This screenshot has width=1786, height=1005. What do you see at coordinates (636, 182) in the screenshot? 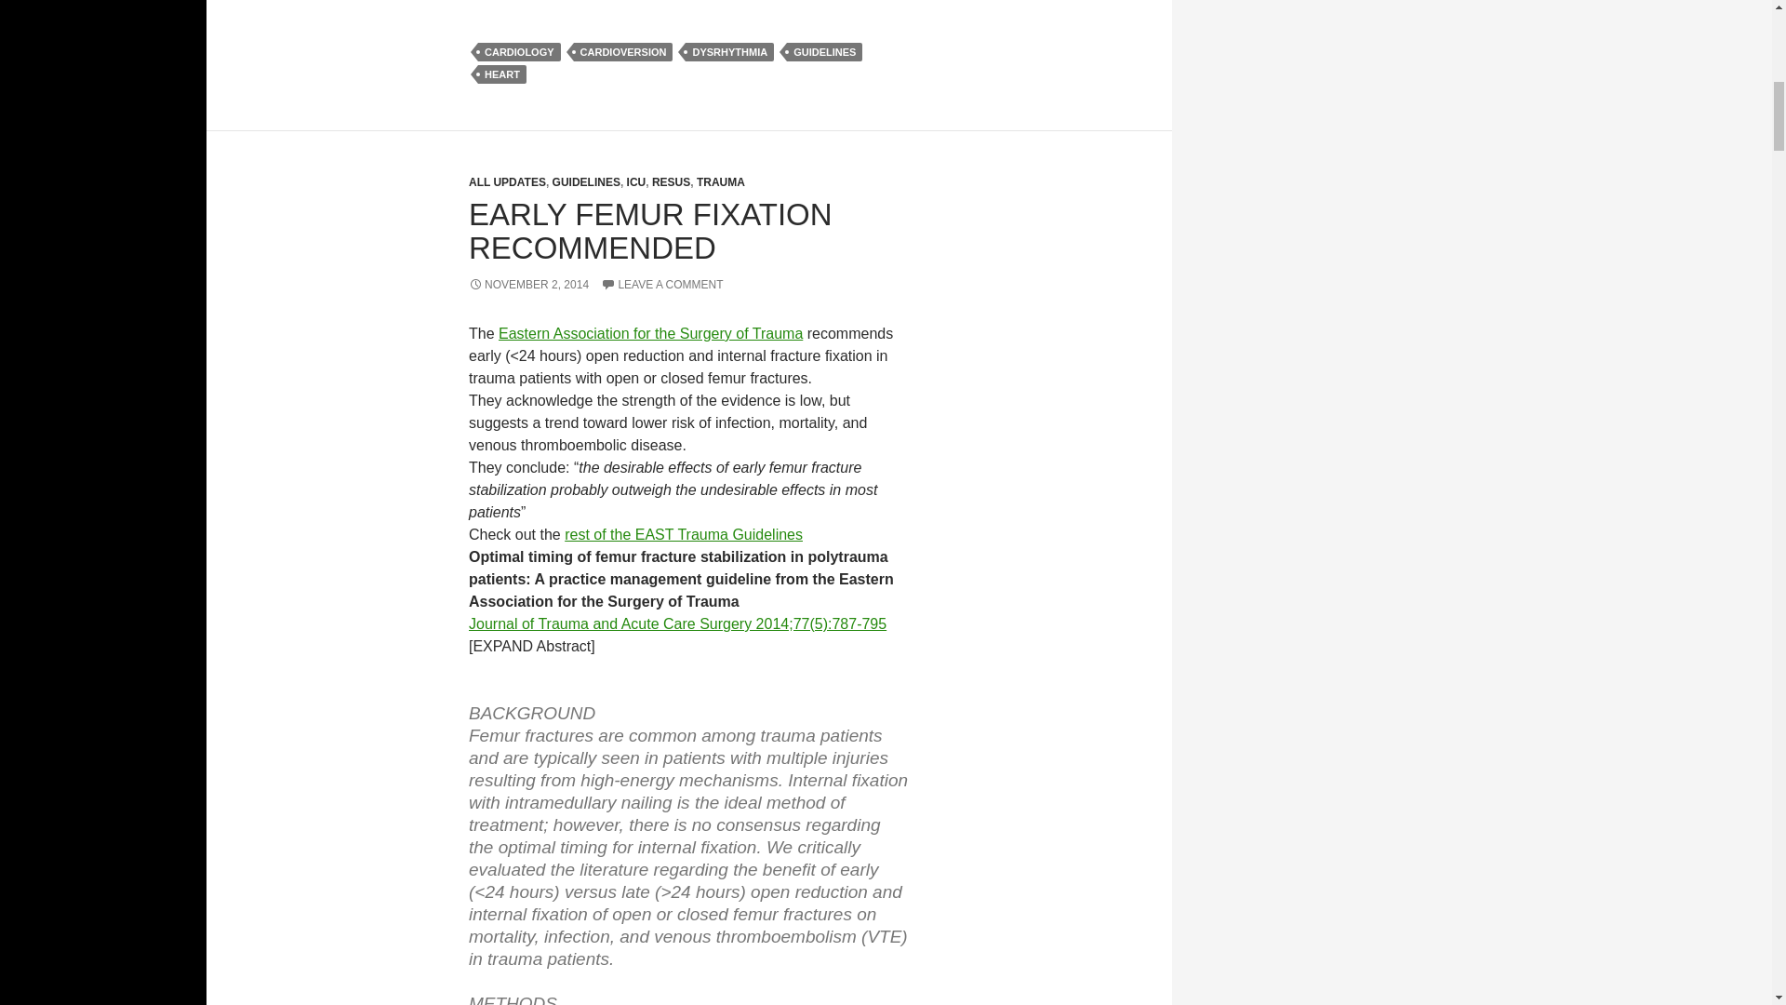
I see `ICU` at bounding box center [636, 182].